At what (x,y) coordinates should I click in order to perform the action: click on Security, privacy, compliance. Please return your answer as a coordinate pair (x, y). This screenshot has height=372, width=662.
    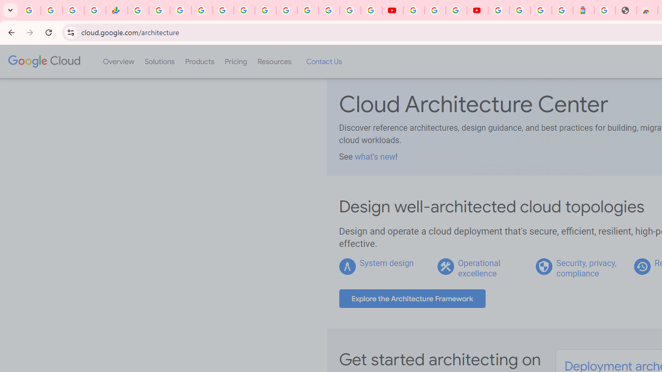
    Looking at the image, I should click on (586, 268).